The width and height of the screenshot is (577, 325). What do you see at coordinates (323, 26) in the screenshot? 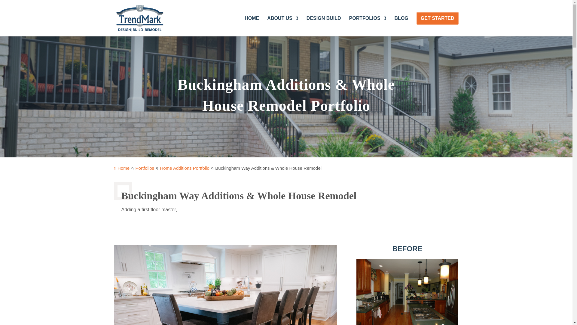
I see `DESIGN BUILD` at bounding box center [323, 26].